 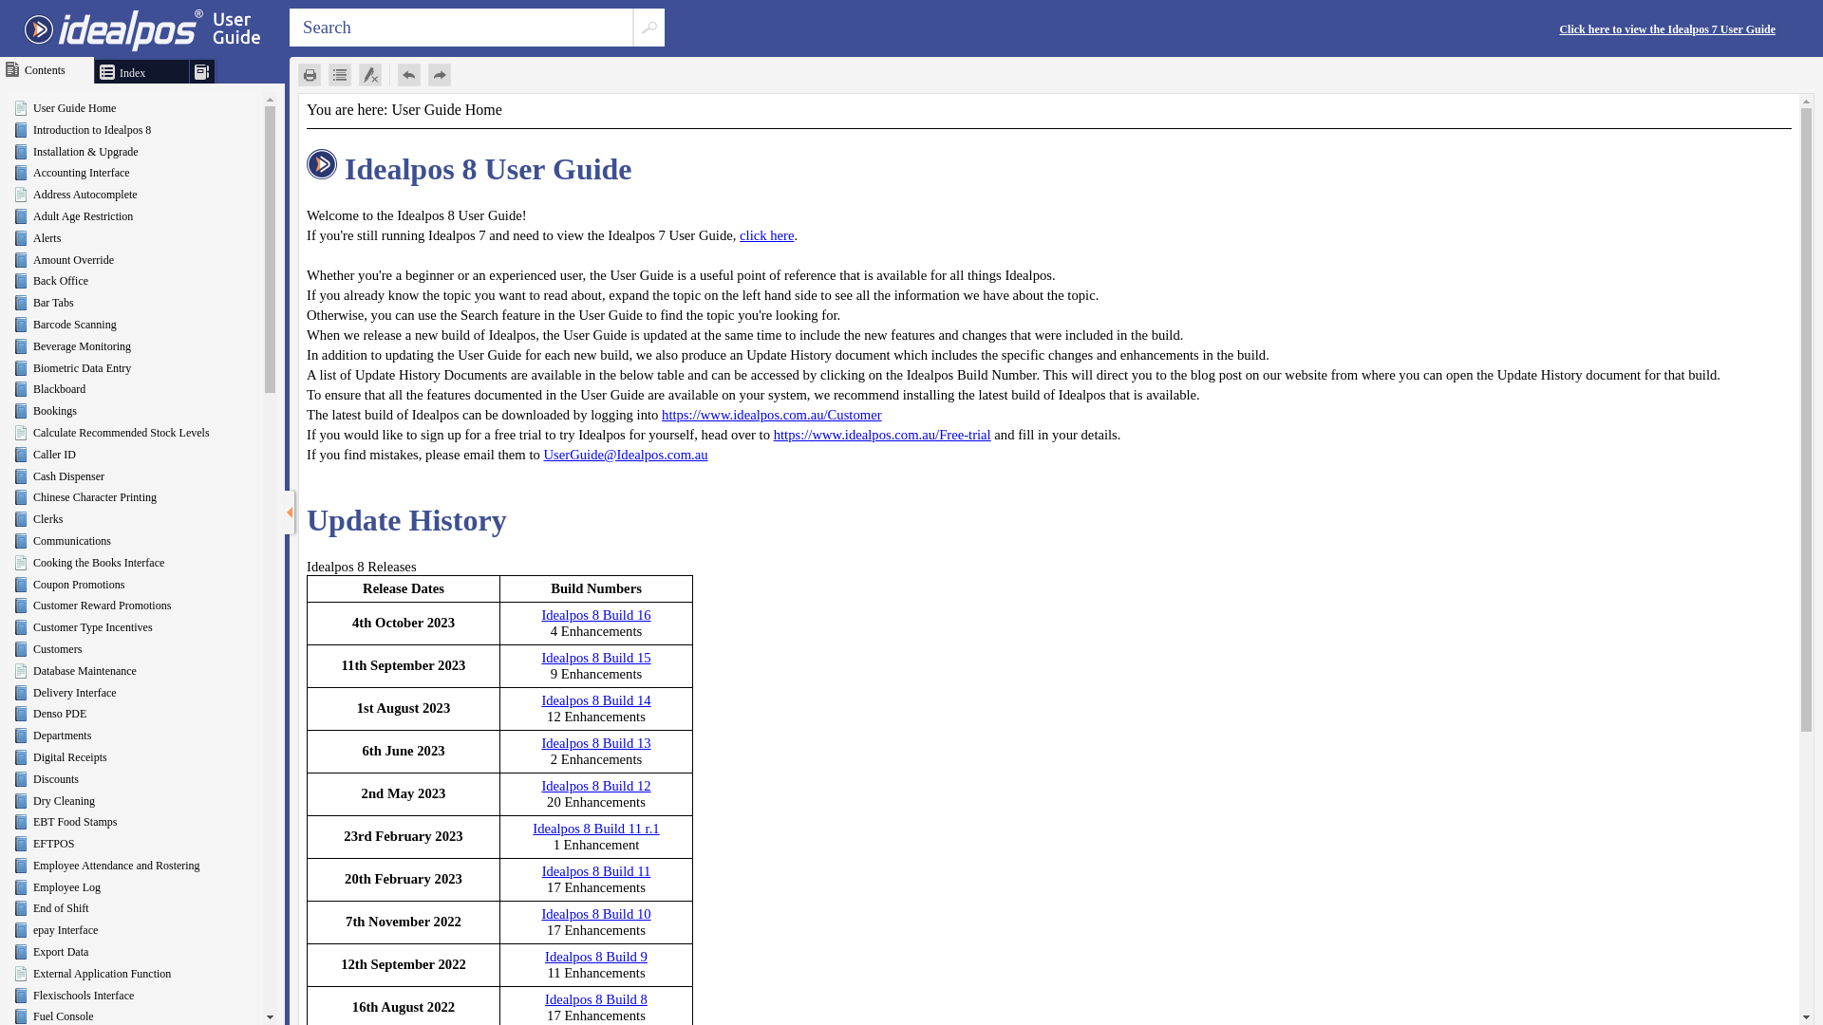 I want to click on End of Shift, so click(x=61, y=908).